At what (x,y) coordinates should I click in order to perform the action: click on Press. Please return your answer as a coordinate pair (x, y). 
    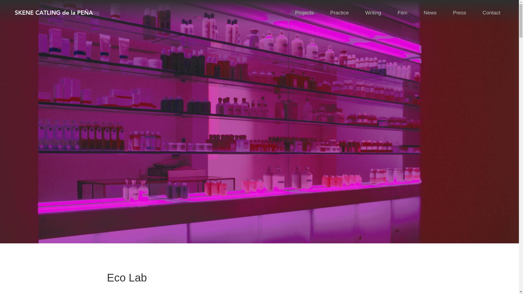
    Looking at the image, I should click on (460, 13).